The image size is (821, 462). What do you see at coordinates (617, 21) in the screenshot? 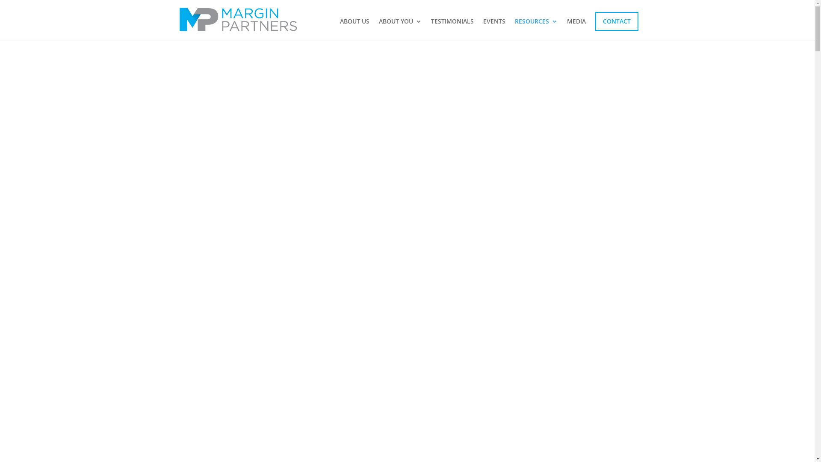
I see `CONTACT` at bounding box center [617, 21].